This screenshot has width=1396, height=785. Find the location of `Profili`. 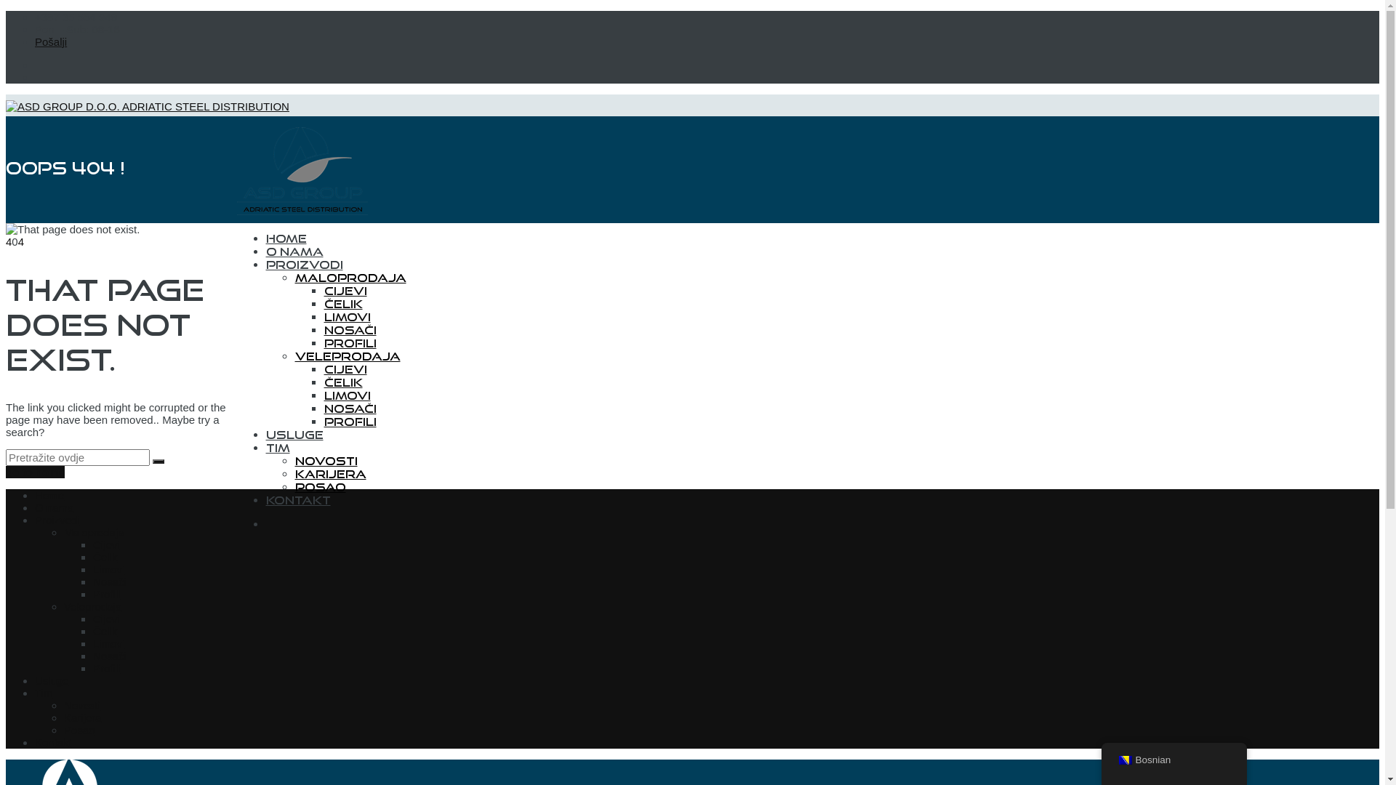

Profili is located at coordinates (107, 595).